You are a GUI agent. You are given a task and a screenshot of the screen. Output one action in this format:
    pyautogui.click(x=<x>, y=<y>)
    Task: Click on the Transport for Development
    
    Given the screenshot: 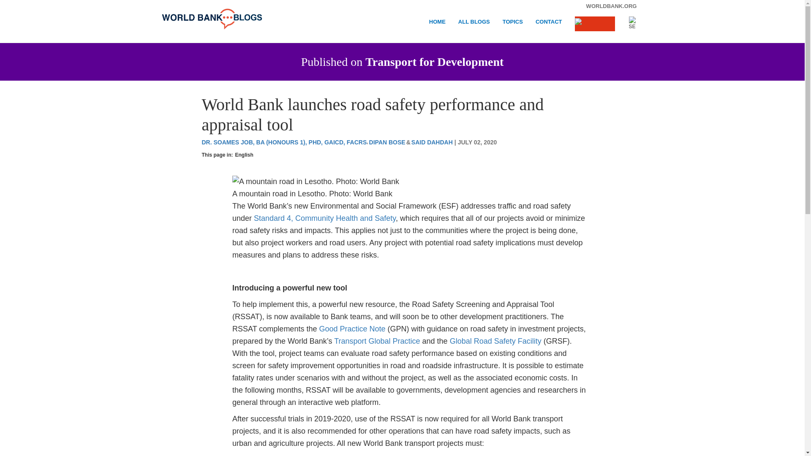 What is the action you would take?
    pyautogui.click(x=434, y=62)
    